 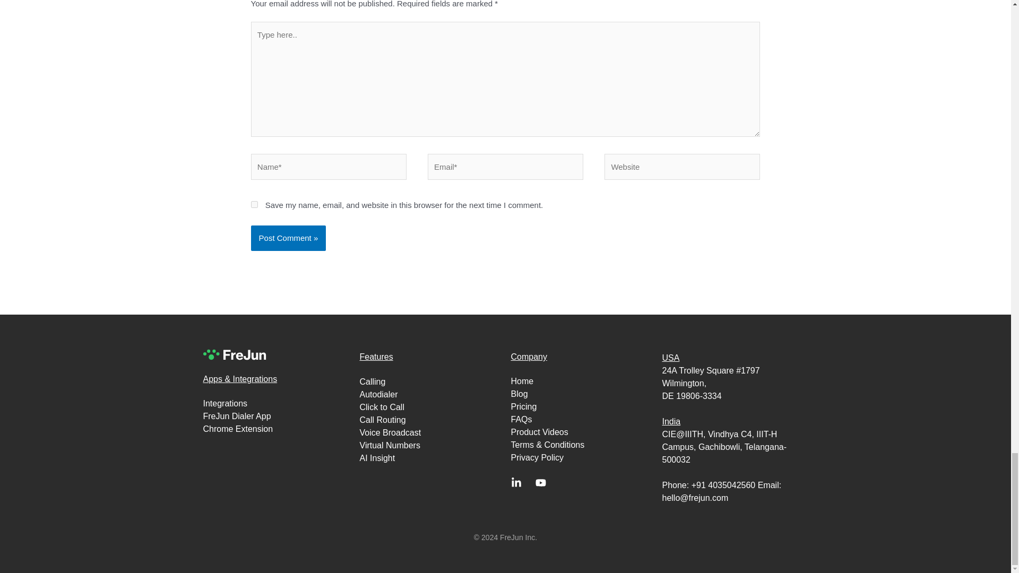 What do you see at coordinates (278, 404) in the screenshot?
I see `Integrations` at bounding box center [278, 404].